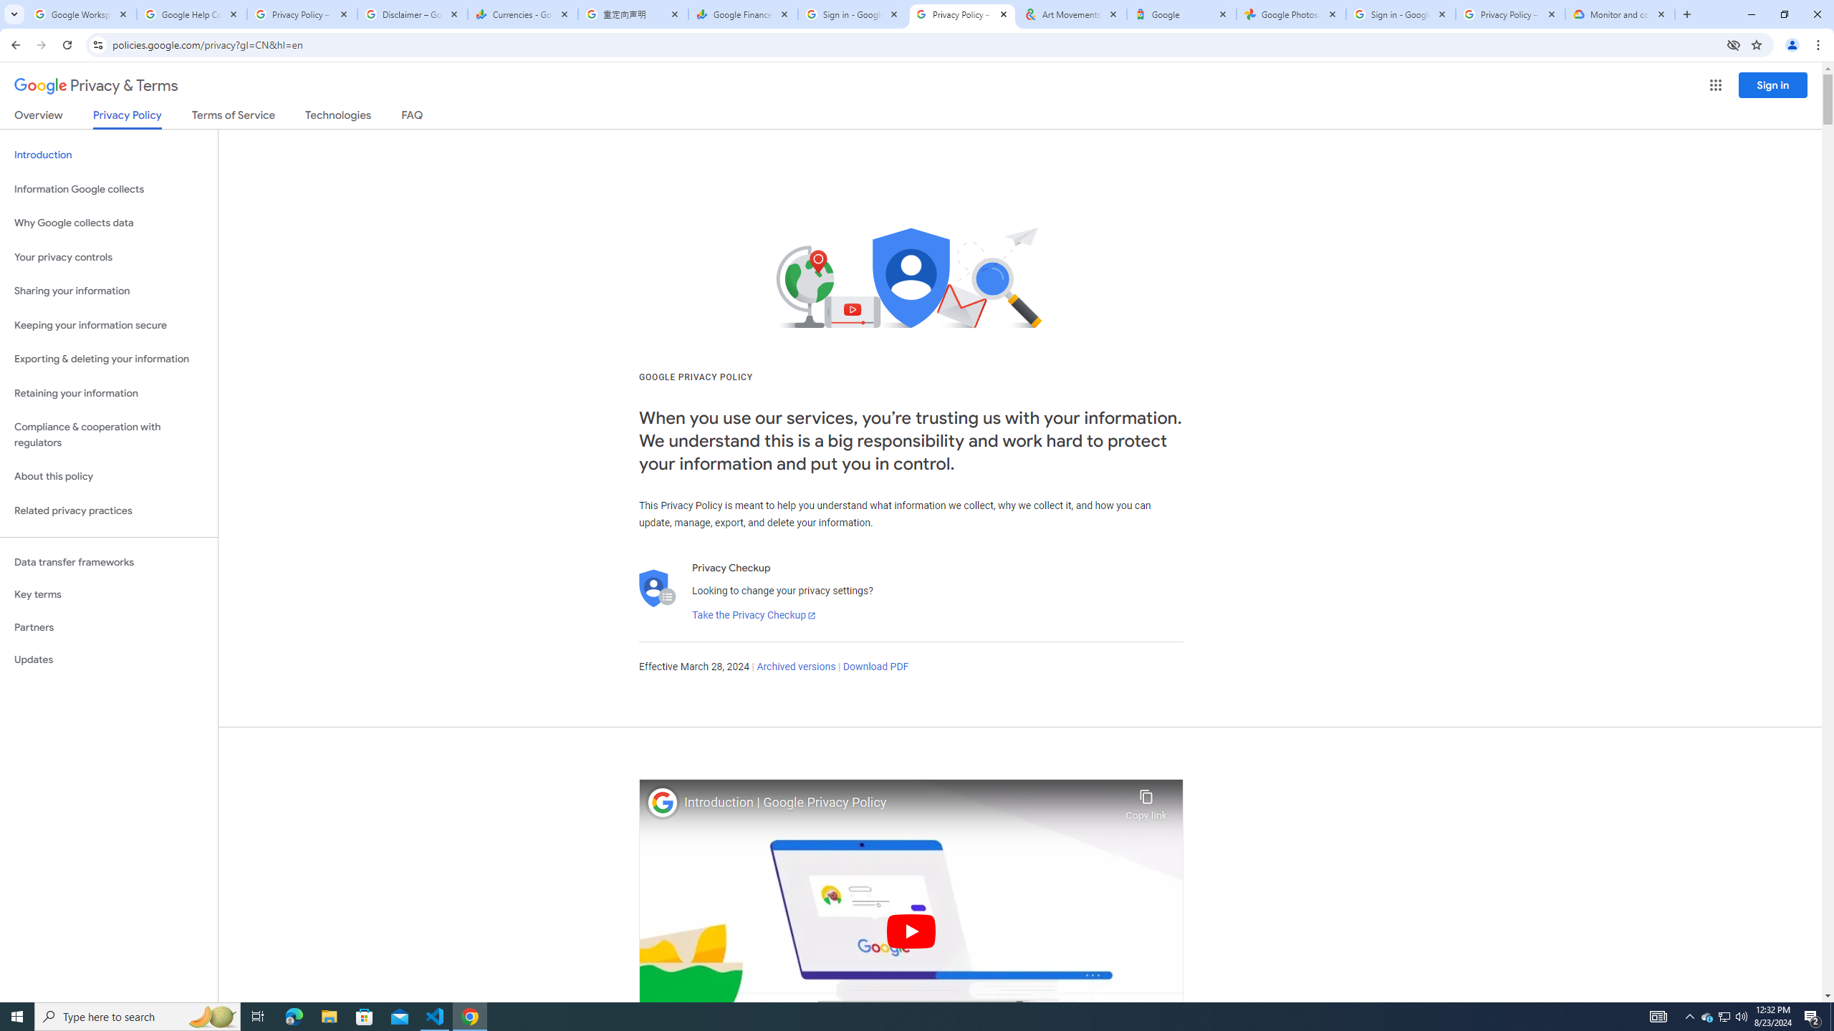  What do you see at coordinates (1400, 14) in the screenshot?
I see `Sign in - Google Accounts` at bounding box center [1400, 14].